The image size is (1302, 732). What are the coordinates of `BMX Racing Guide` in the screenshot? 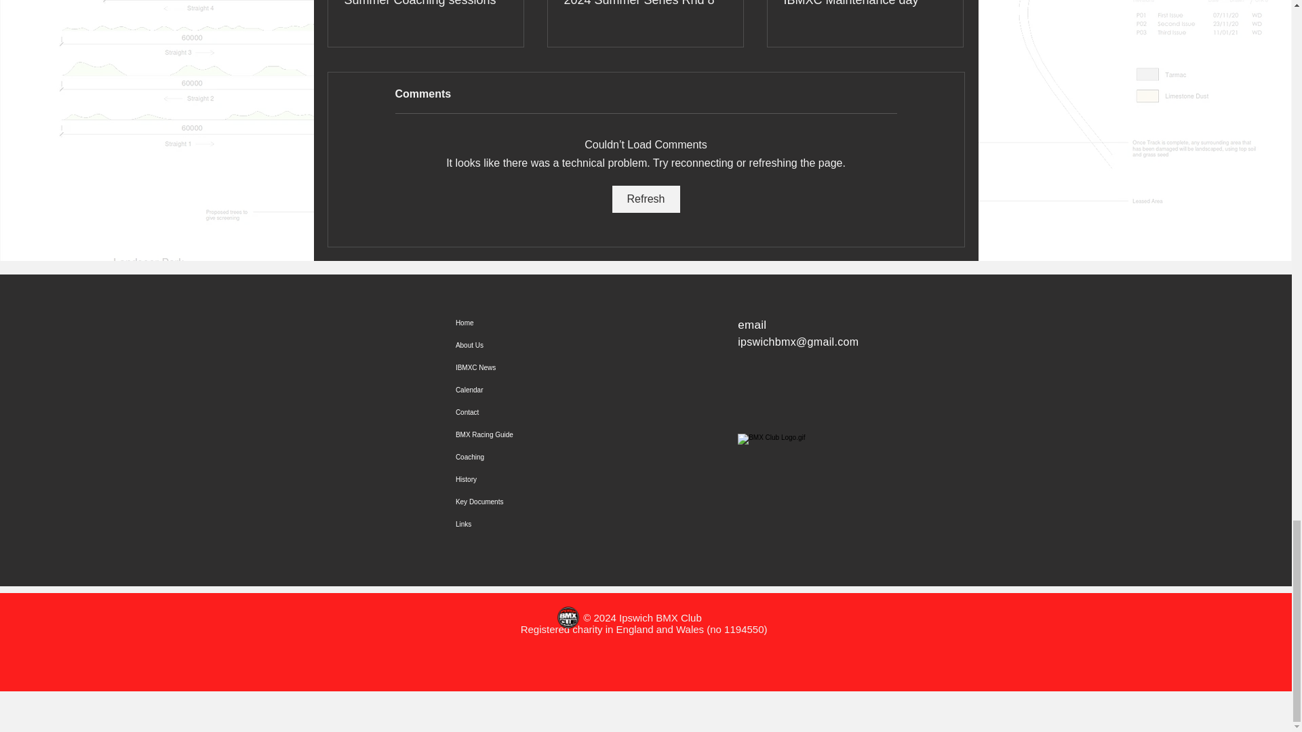 It's located at (513, 434).